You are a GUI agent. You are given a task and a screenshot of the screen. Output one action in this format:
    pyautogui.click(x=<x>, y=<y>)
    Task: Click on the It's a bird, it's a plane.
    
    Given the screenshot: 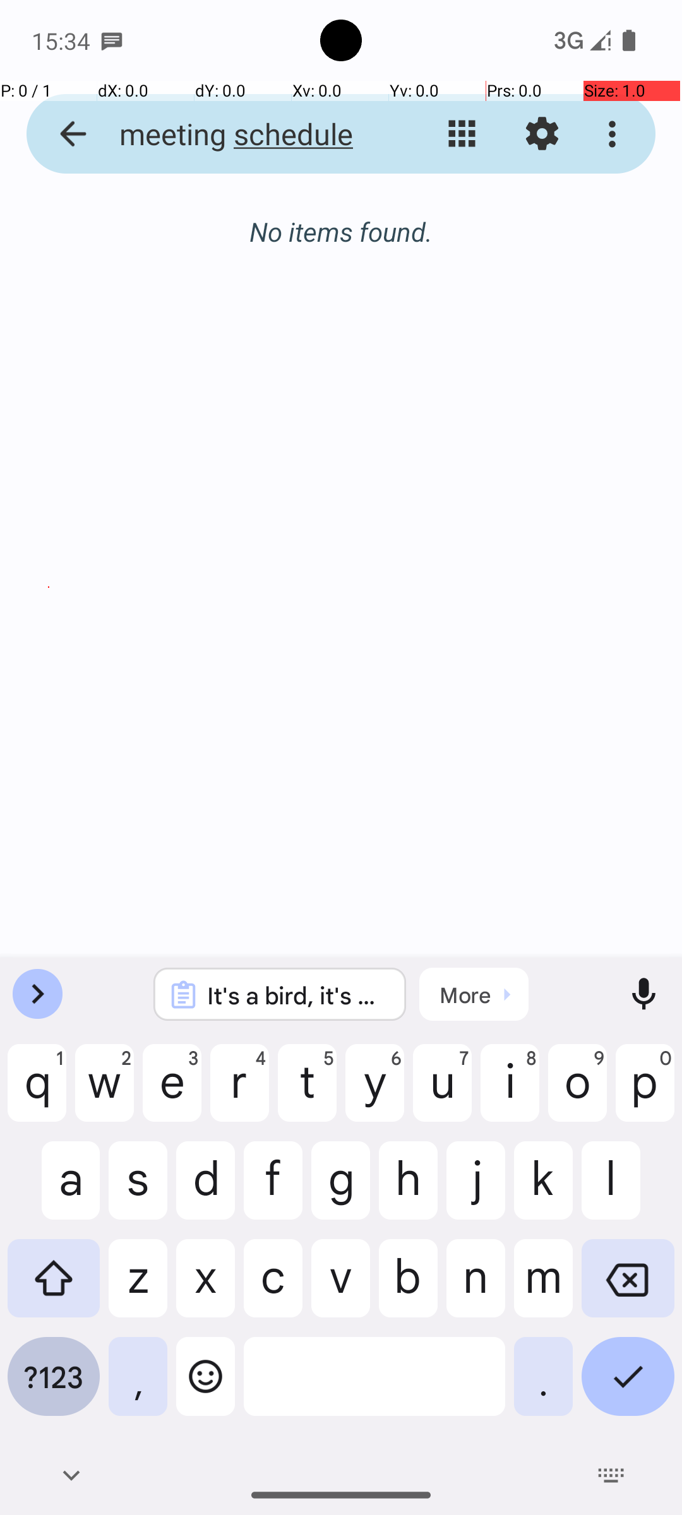 What is the action you would take?
    pyautogui.click(x=297, y=995)
    